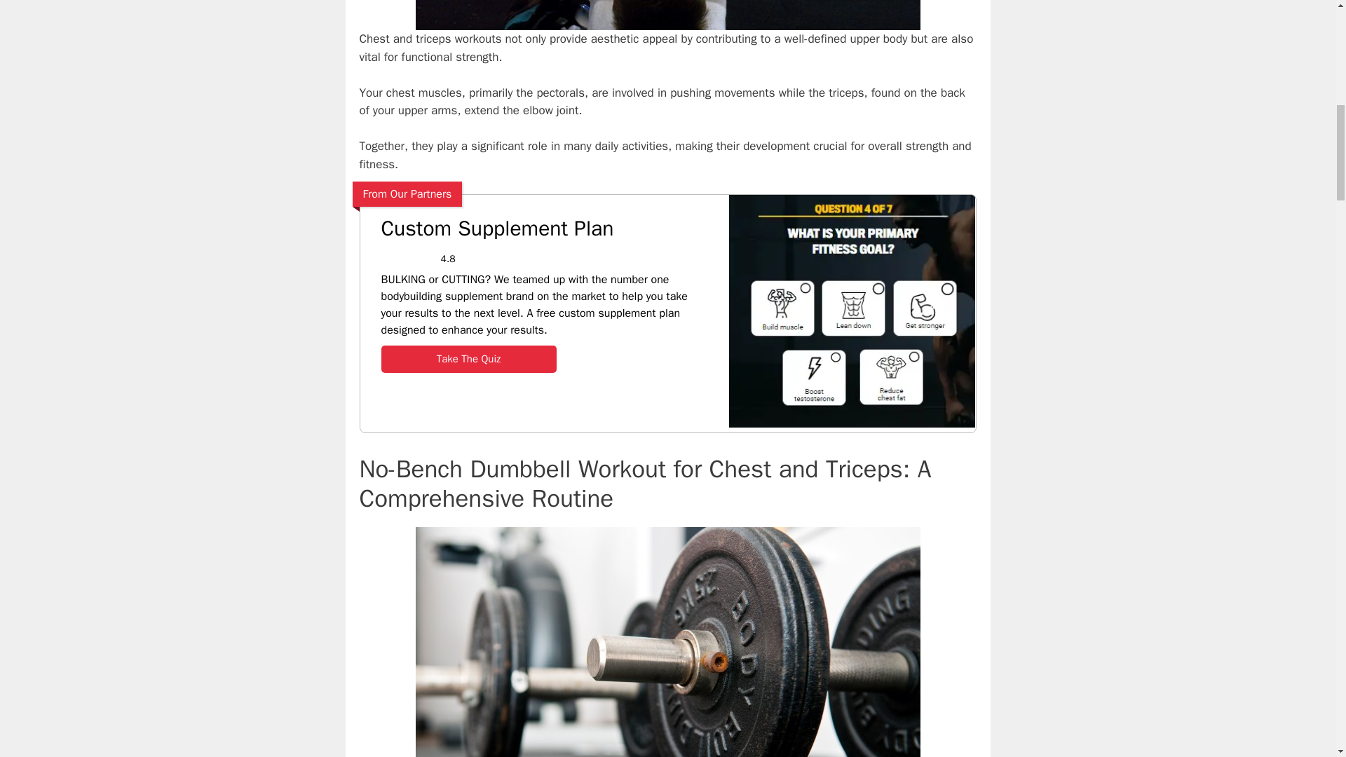  I want to click on Custom Supplement Plan, so click(852, 428).